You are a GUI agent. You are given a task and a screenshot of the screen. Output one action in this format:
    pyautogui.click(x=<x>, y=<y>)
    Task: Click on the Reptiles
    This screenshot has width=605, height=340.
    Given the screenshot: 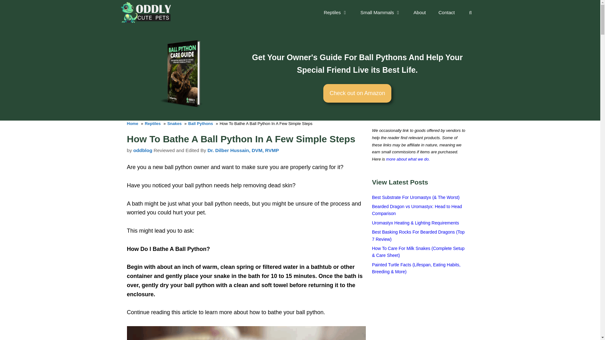 What is the action you would take?
    pyautogui.click(x=335, y=13)
    